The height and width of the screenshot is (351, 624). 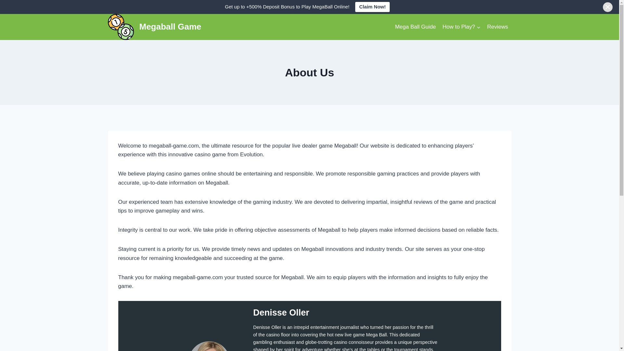 What do you see at coordinates (498, 27) in the screenshot?
I see `Reviews` at bounding box center [498, 27].